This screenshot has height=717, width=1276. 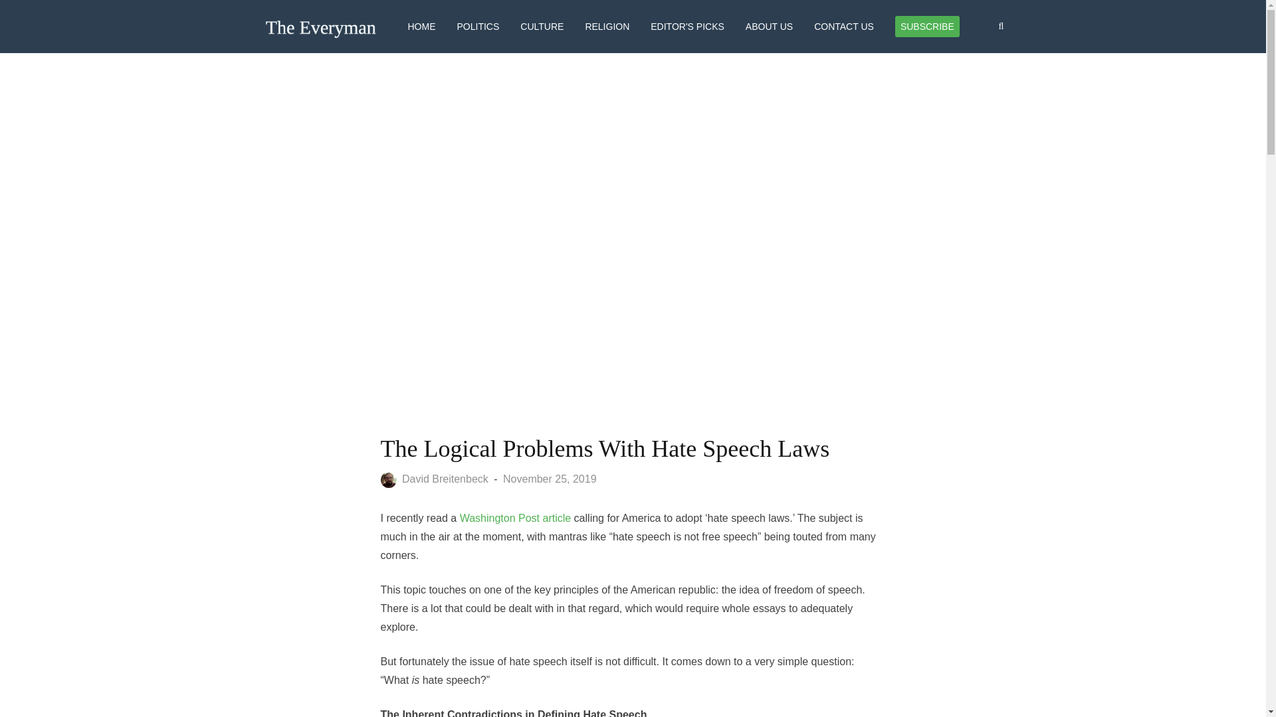 What do you see at coordinates (437, 479) in the screenshot?
I see `David Breitenbeck` at bounding box center [437, 479].